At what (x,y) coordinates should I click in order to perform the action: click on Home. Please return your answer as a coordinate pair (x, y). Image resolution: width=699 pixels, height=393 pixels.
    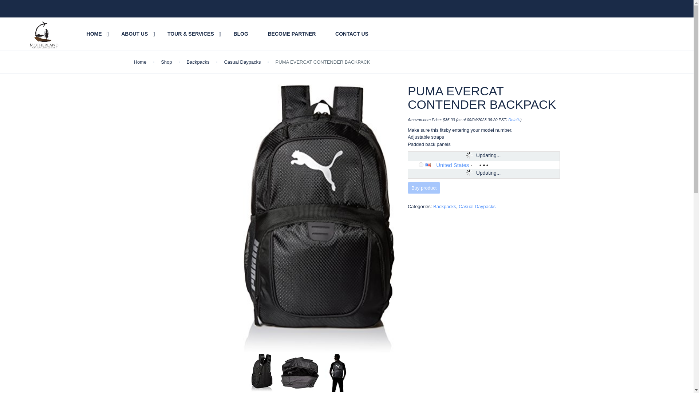
    Looking at the image, I should click on (141, 62).